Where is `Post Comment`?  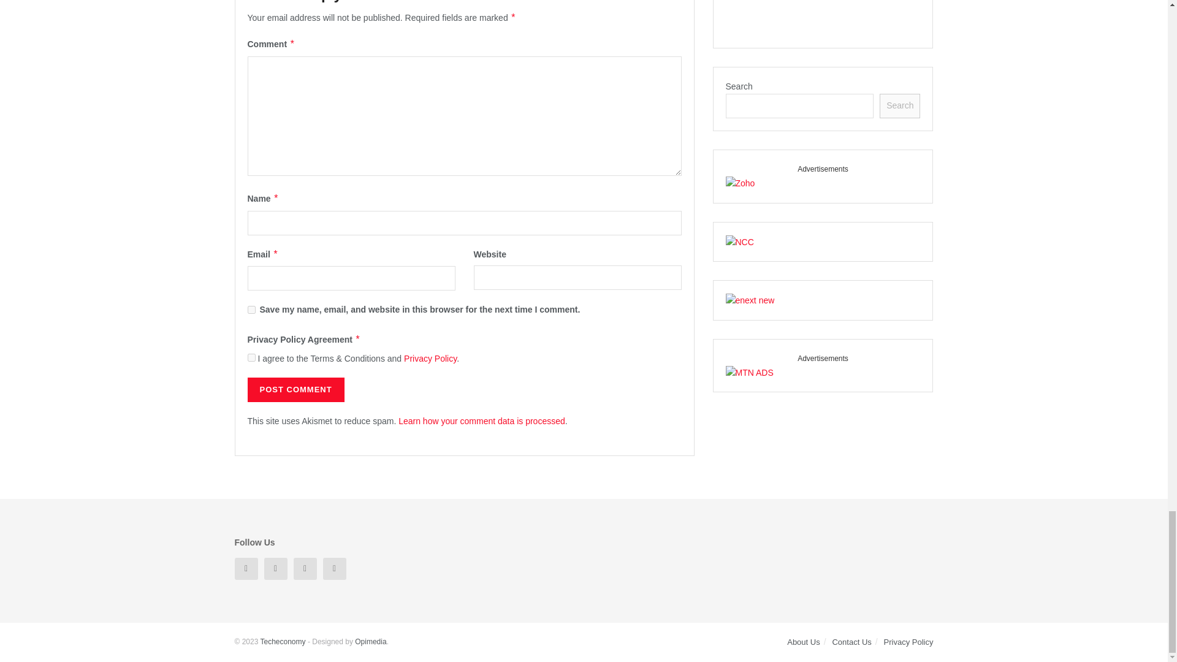
Post Comment is located at coordinates (295, 389).